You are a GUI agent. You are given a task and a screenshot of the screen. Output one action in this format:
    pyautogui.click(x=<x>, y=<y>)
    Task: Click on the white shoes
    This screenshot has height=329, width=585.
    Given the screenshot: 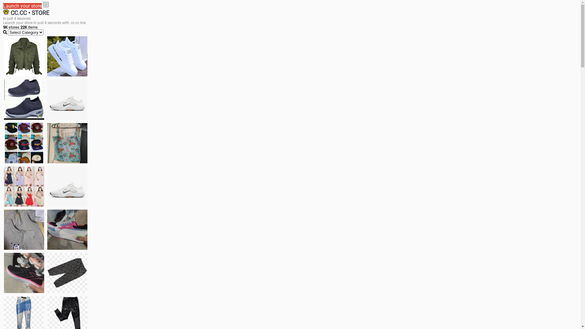 What is the action you would take?
    pyautogui.click(x=67, y=56)
    